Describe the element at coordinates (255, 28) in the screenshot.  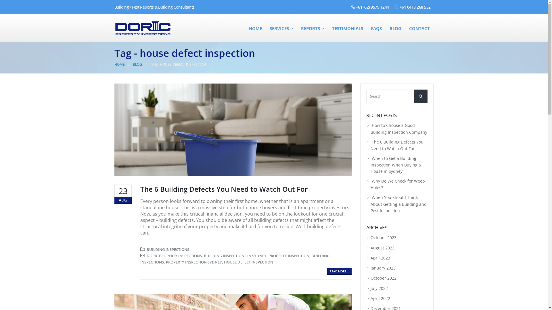
I see `HOME` at that location.